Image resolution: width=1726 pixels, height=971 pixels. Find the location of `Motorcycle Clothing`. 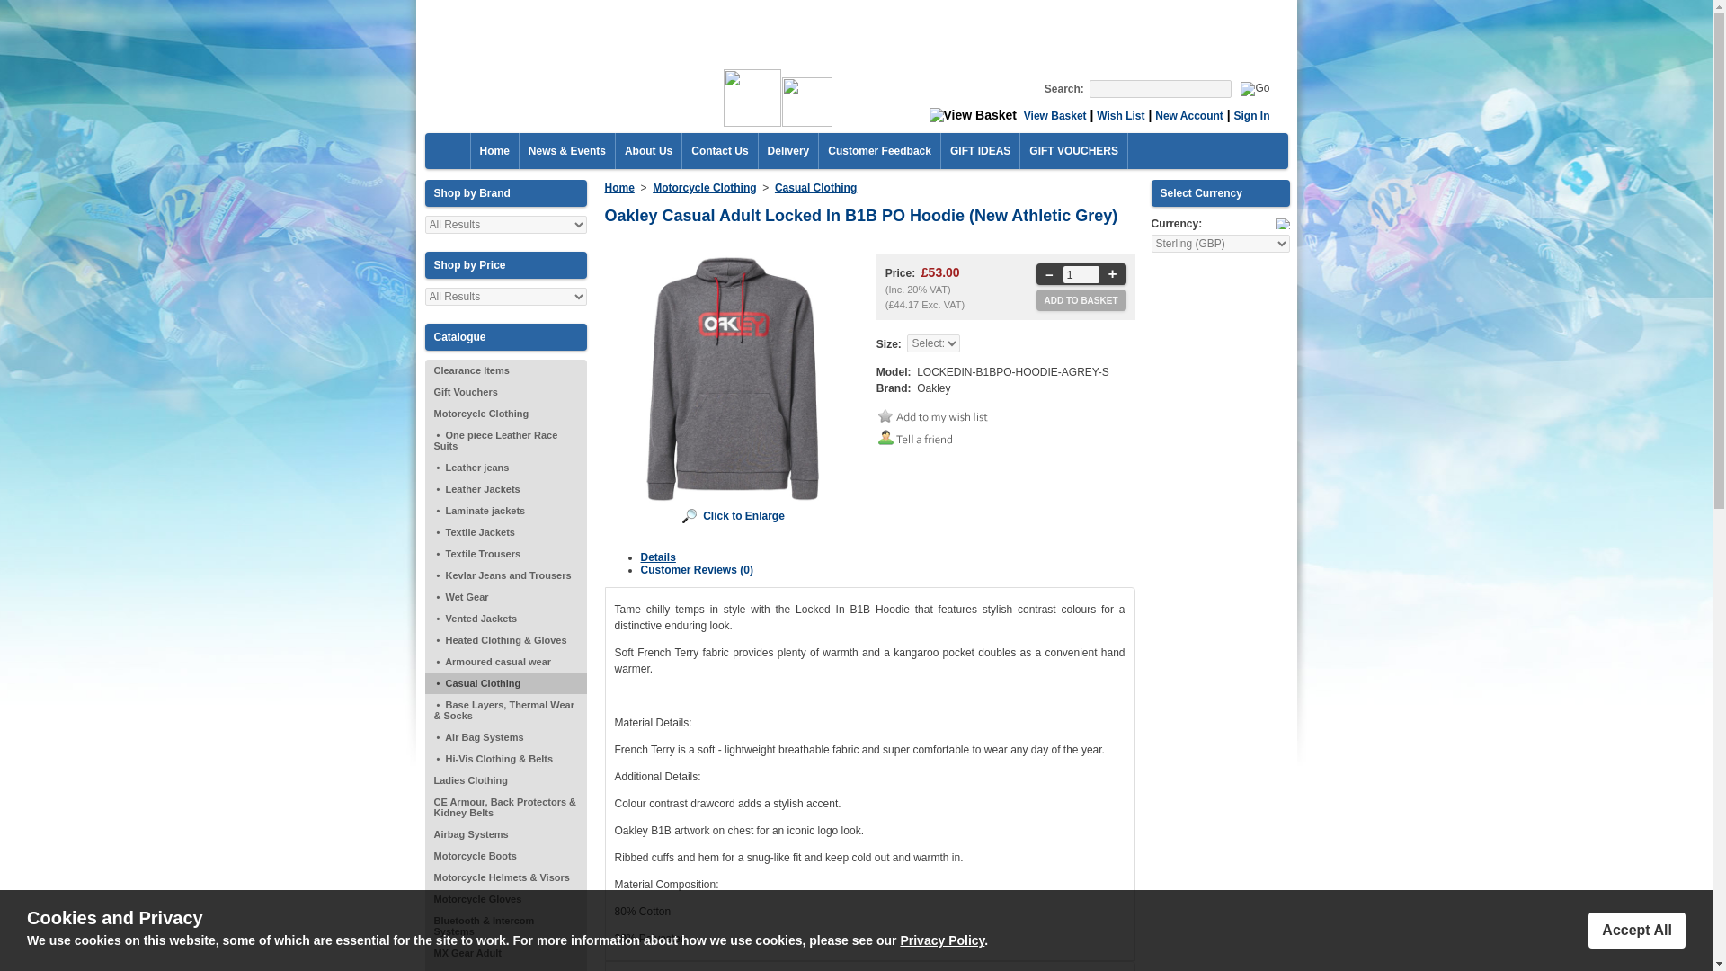

Motorcycle Clothing is located at coordinates (505, 414).